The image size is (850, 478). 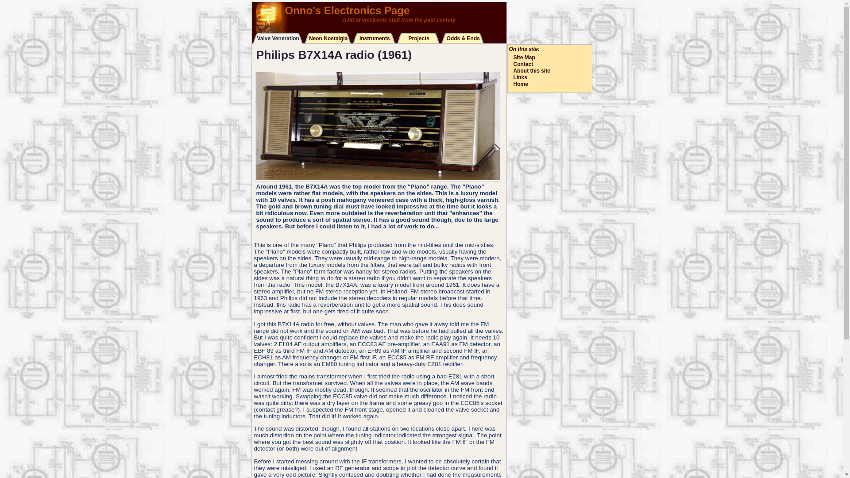 What do you see at coordinates (418, 39) in the screenshot?
I see `Projects` at bounding box center [418, 39].